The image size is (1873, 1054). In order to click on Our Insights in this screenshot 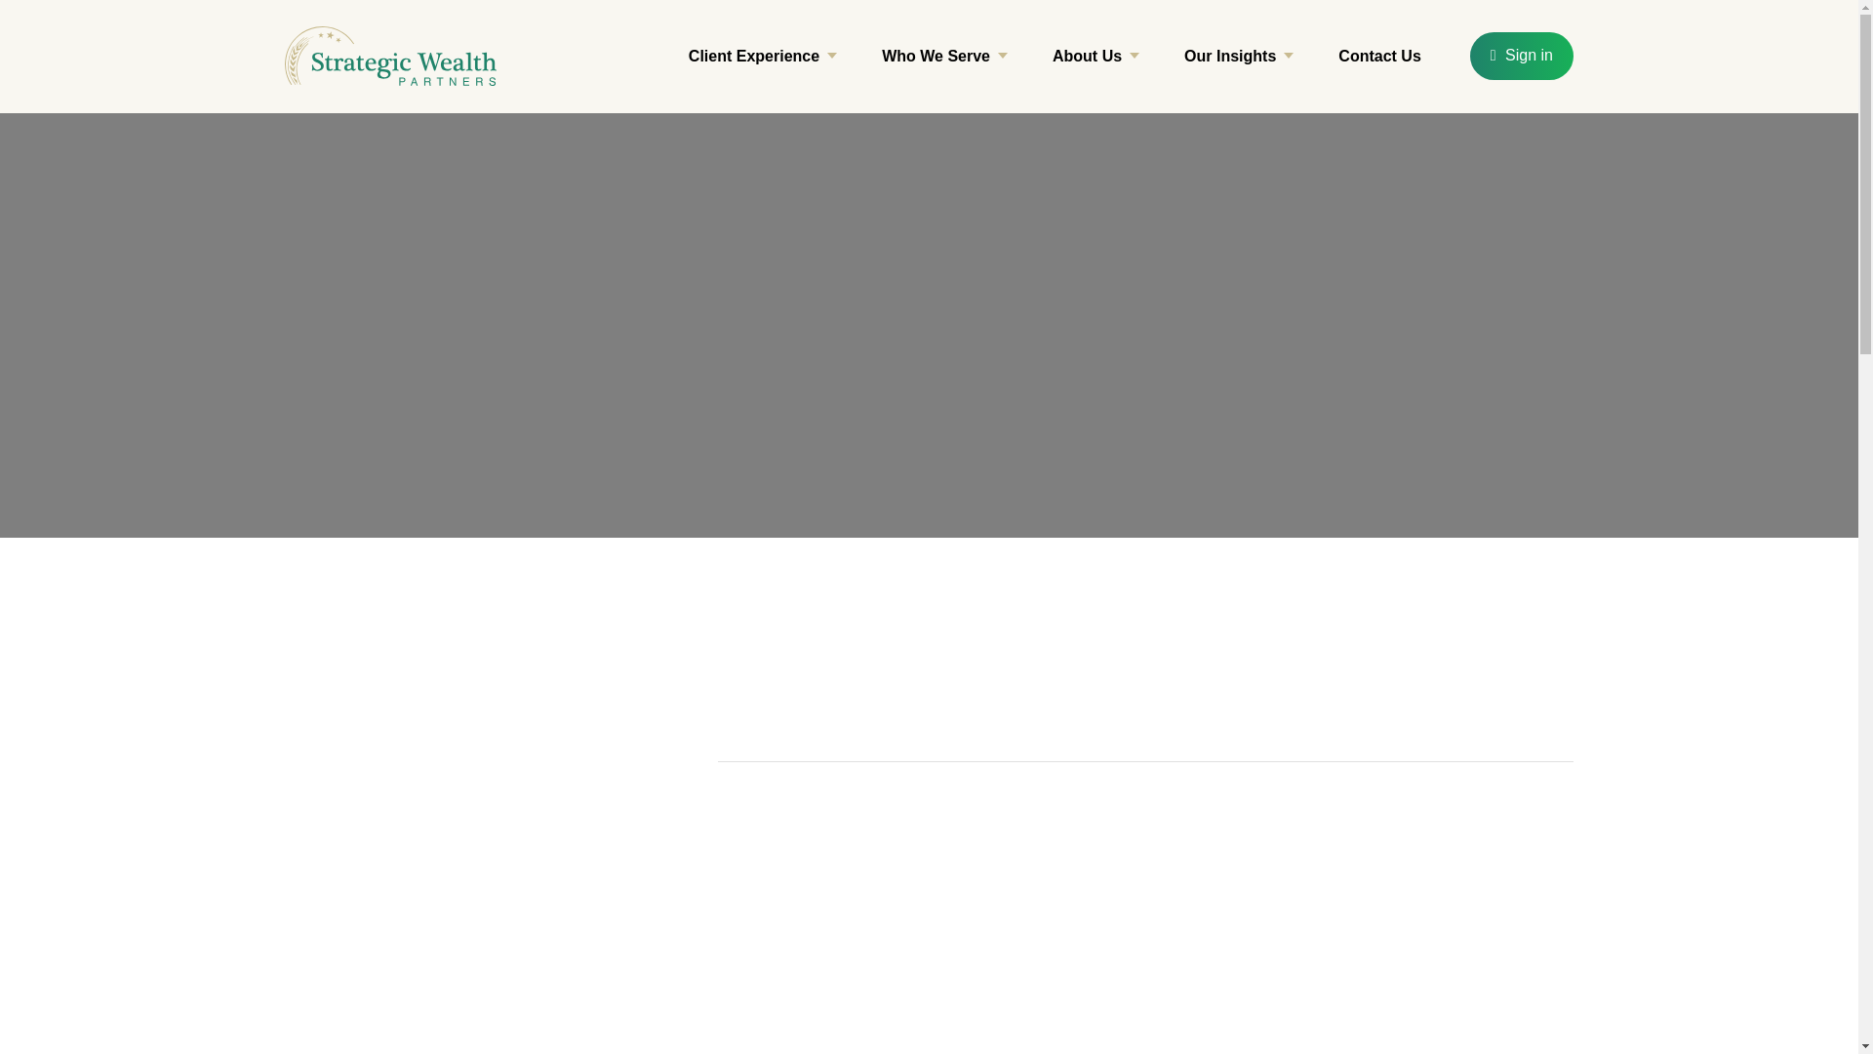, I will do `click(1239, 57)`.